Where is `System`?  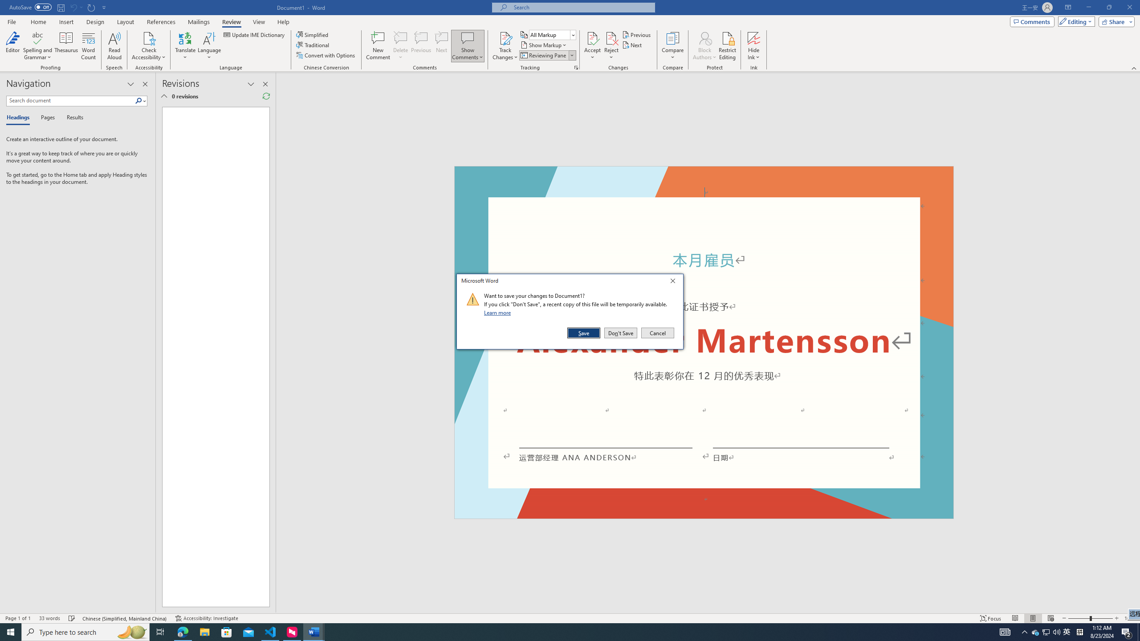 System is located at coordinates (5, 4).